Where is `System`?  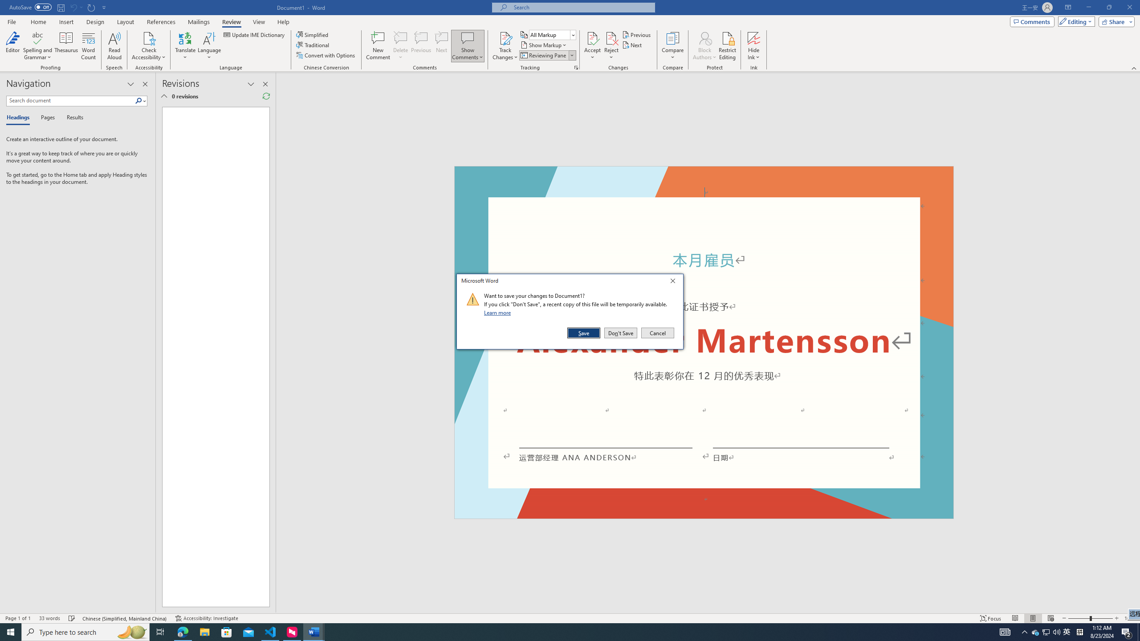 System is located at coordinates (5, 4).